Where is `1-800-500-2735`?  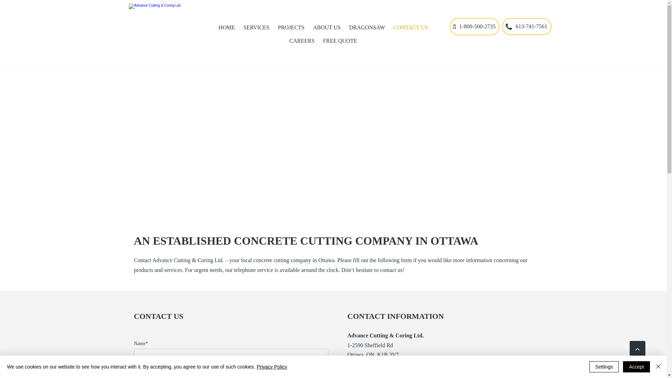
1-800-500-2735 is located at coordinates (389, 360).